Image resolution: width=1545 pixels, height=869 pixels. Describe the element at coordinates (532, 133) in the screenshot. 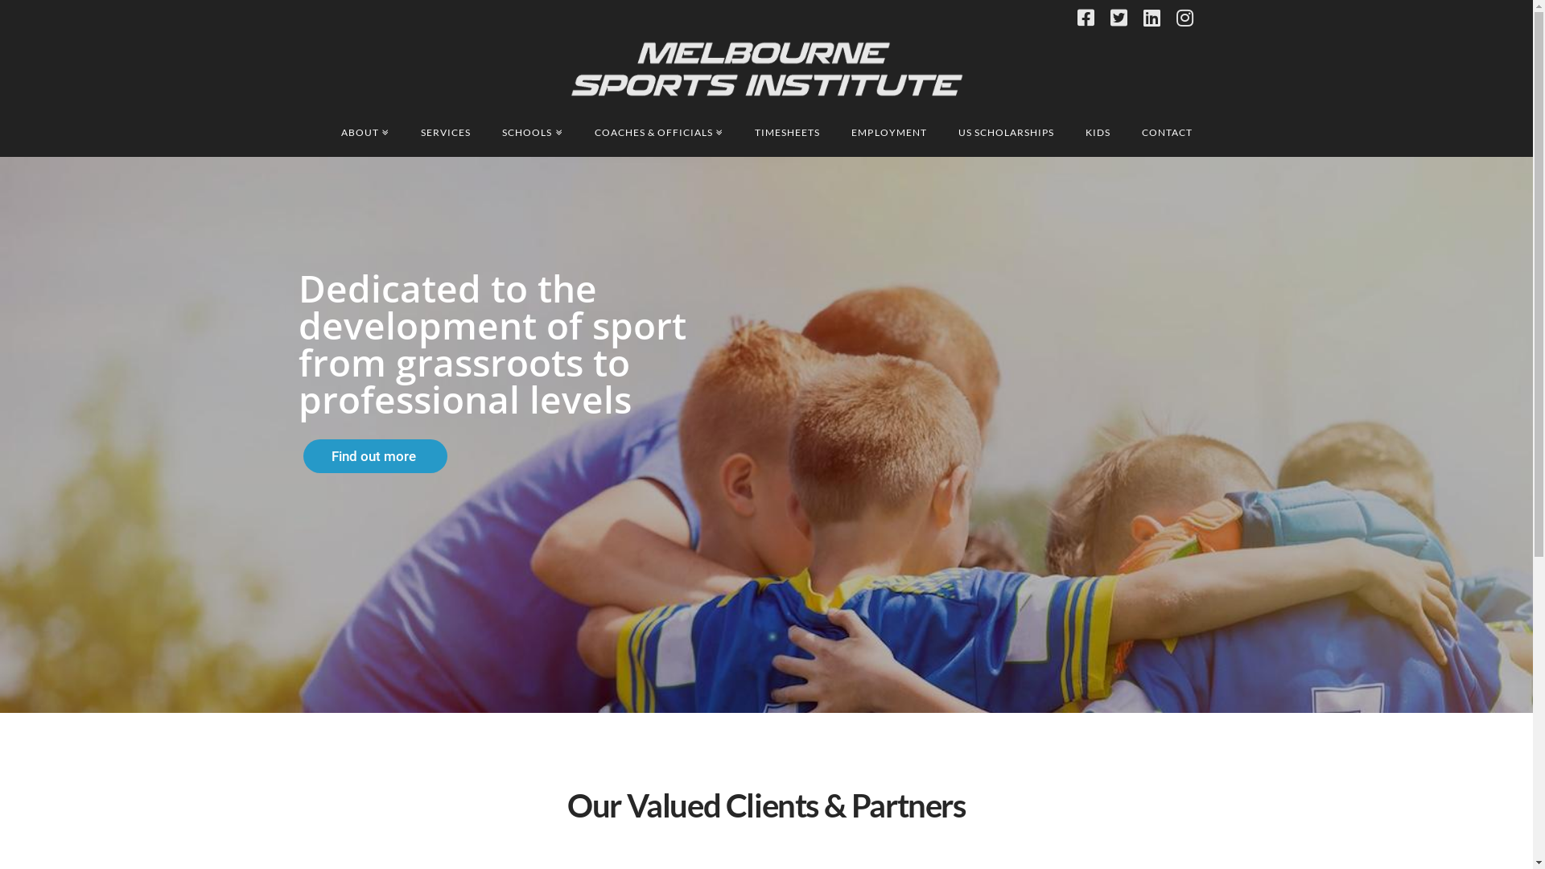

I see `SCHOOLS` at that location.